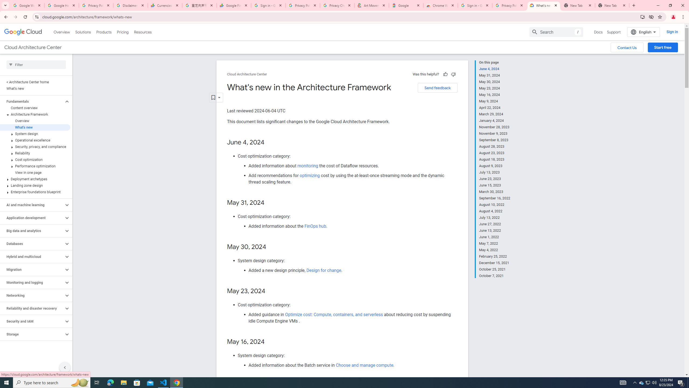 The height and width of the screenshot is (388, 689). I want to click on Hybrid and multicloud, so click(32, 257).